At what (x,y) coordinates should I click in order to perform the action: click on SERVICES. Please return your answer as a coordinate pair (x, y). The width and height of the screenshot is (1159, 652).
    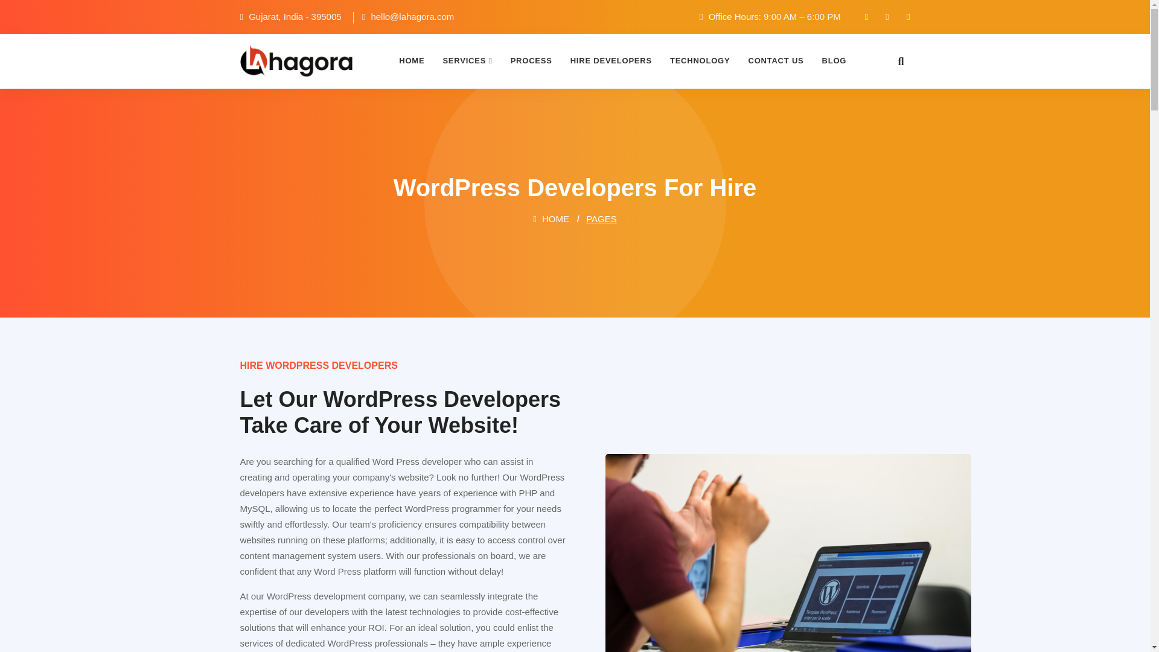
    Looking at the image, I should click on (467, 60).